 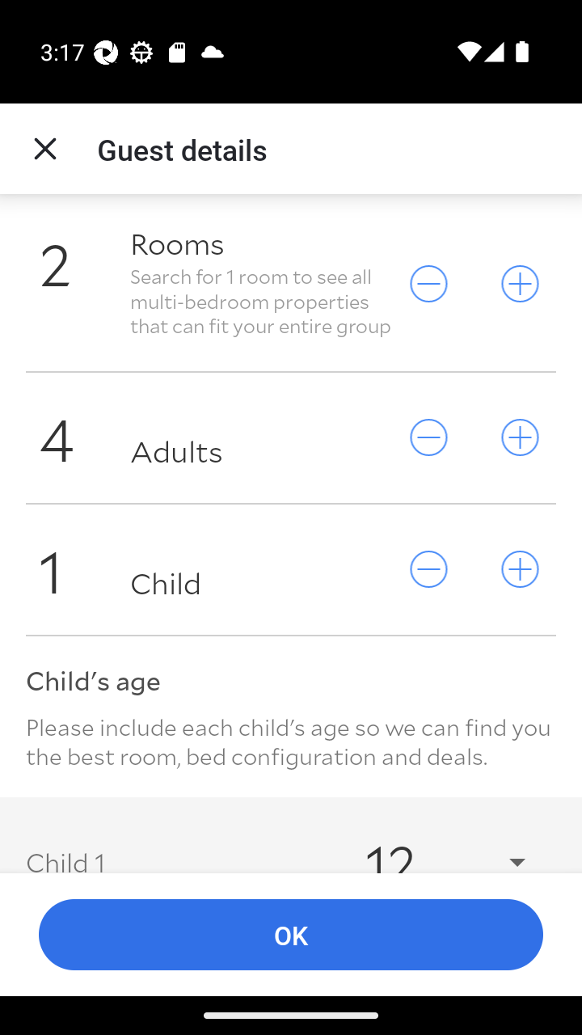 What do you see at coordinates (291, 935) in the screenshot?
I see `OK` at bounding box center [291, 935].